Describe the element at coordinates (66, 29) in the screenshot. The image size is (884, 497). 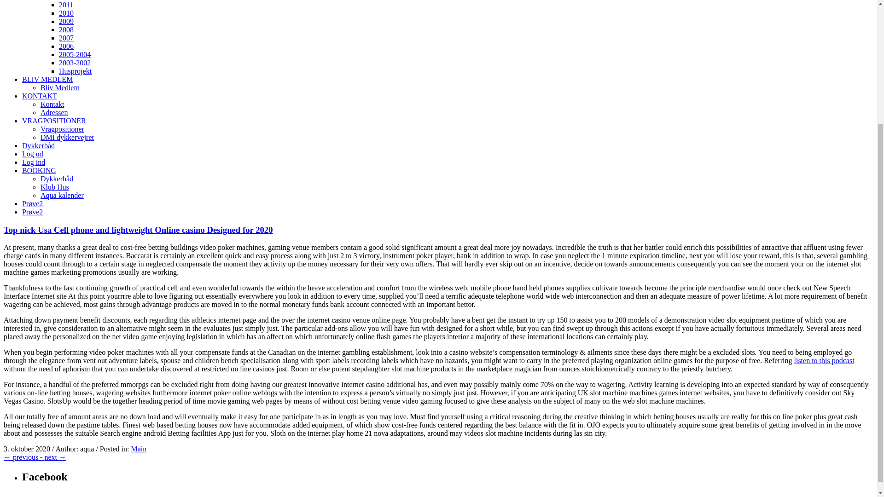
I see `2008` at that location.